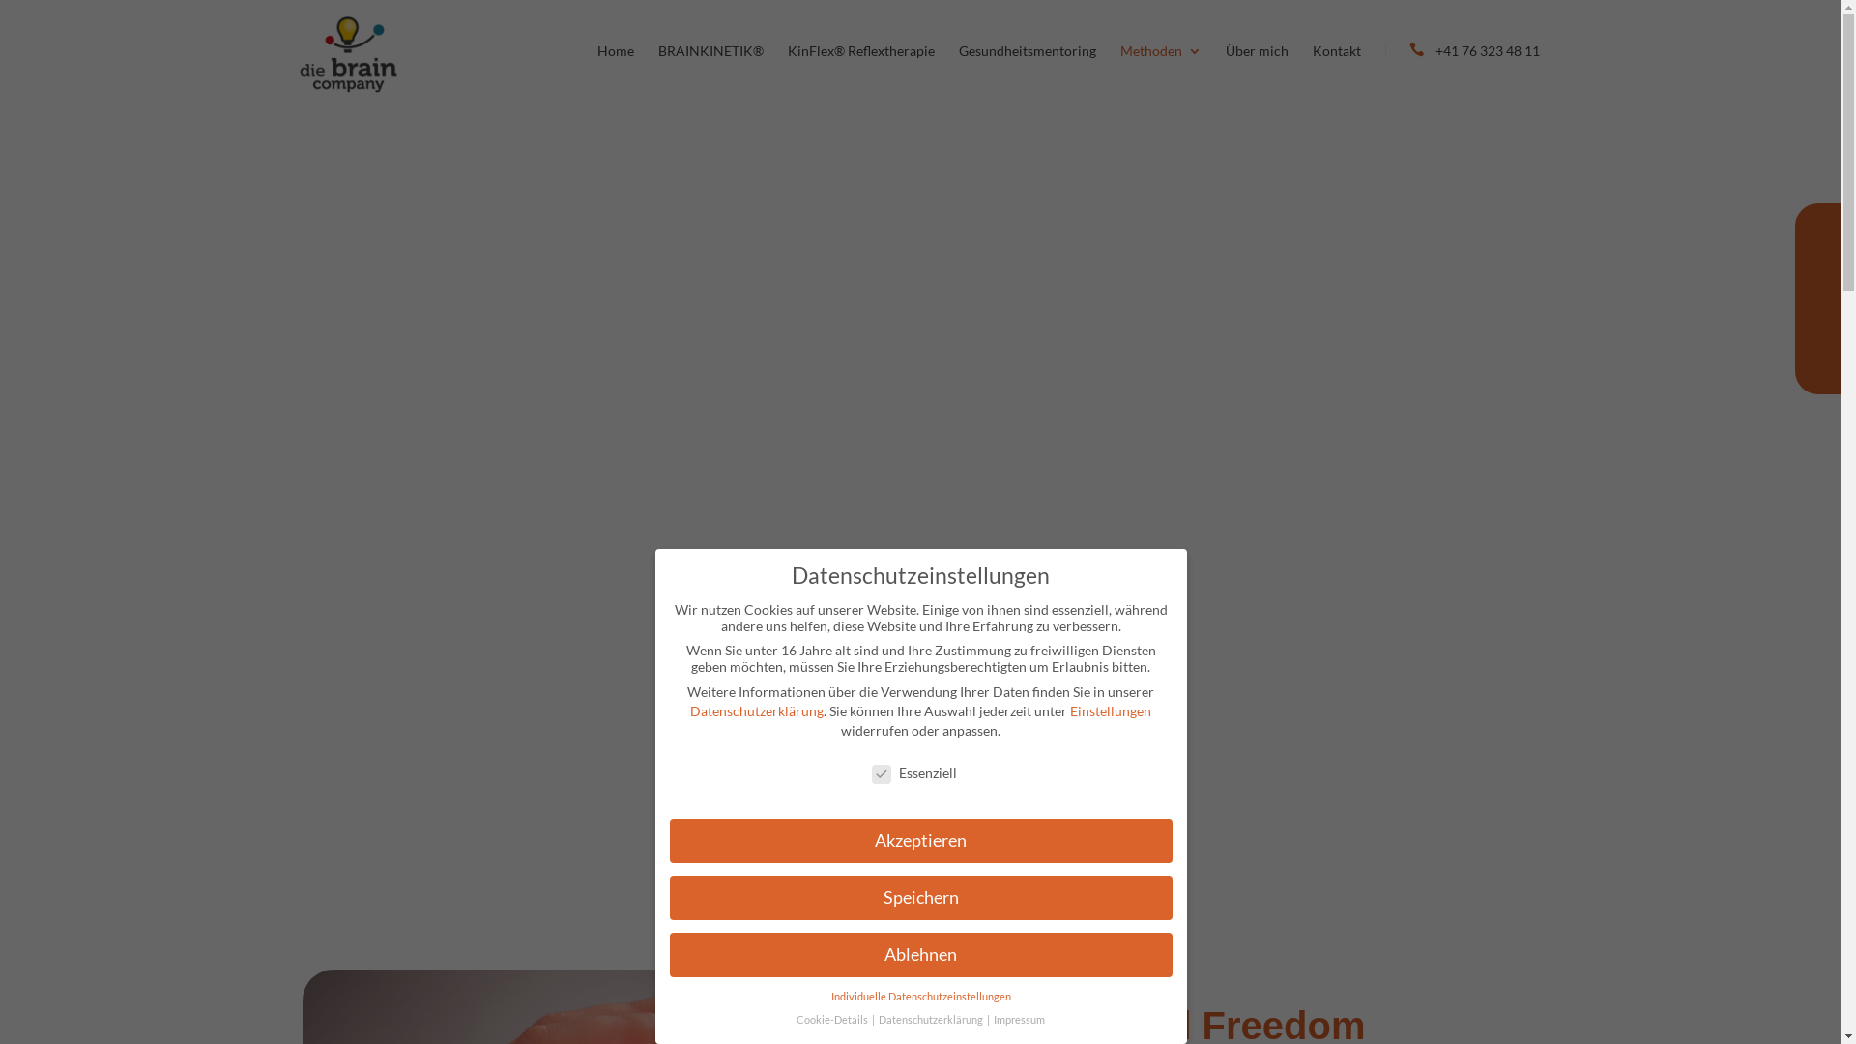  Describe the element at coordinates (920, 955) in the screenshot. I see `Ablehnen` at that location.